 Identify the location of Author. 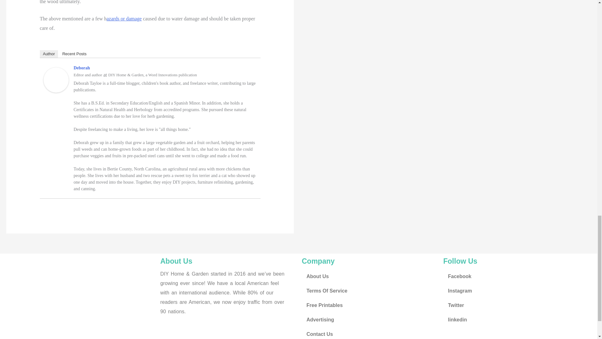
(49, 54).